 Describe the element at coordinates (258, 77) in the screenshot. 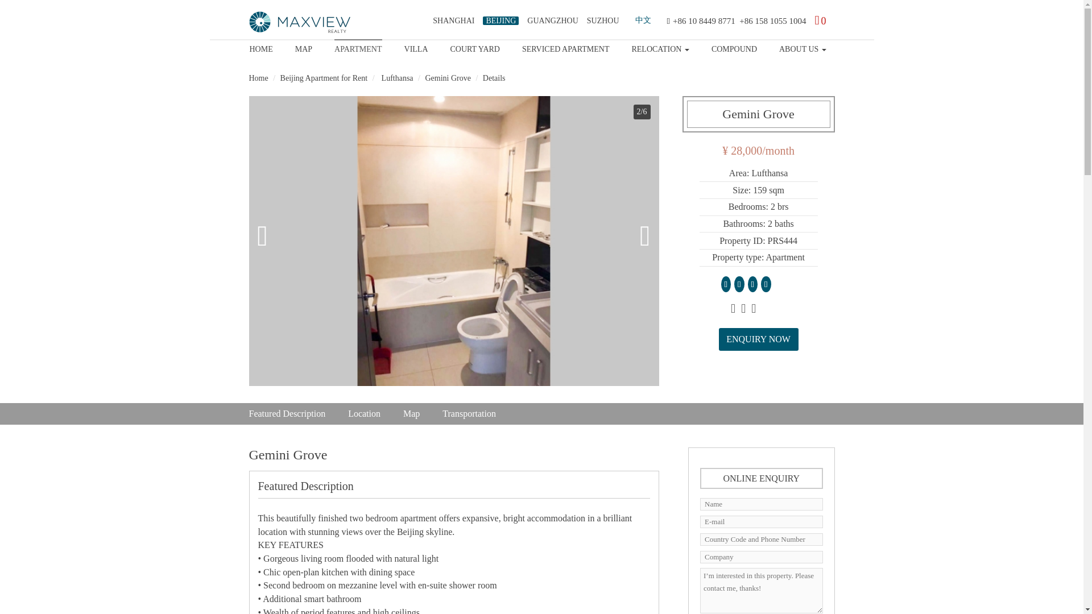

I see `Home` at that location.